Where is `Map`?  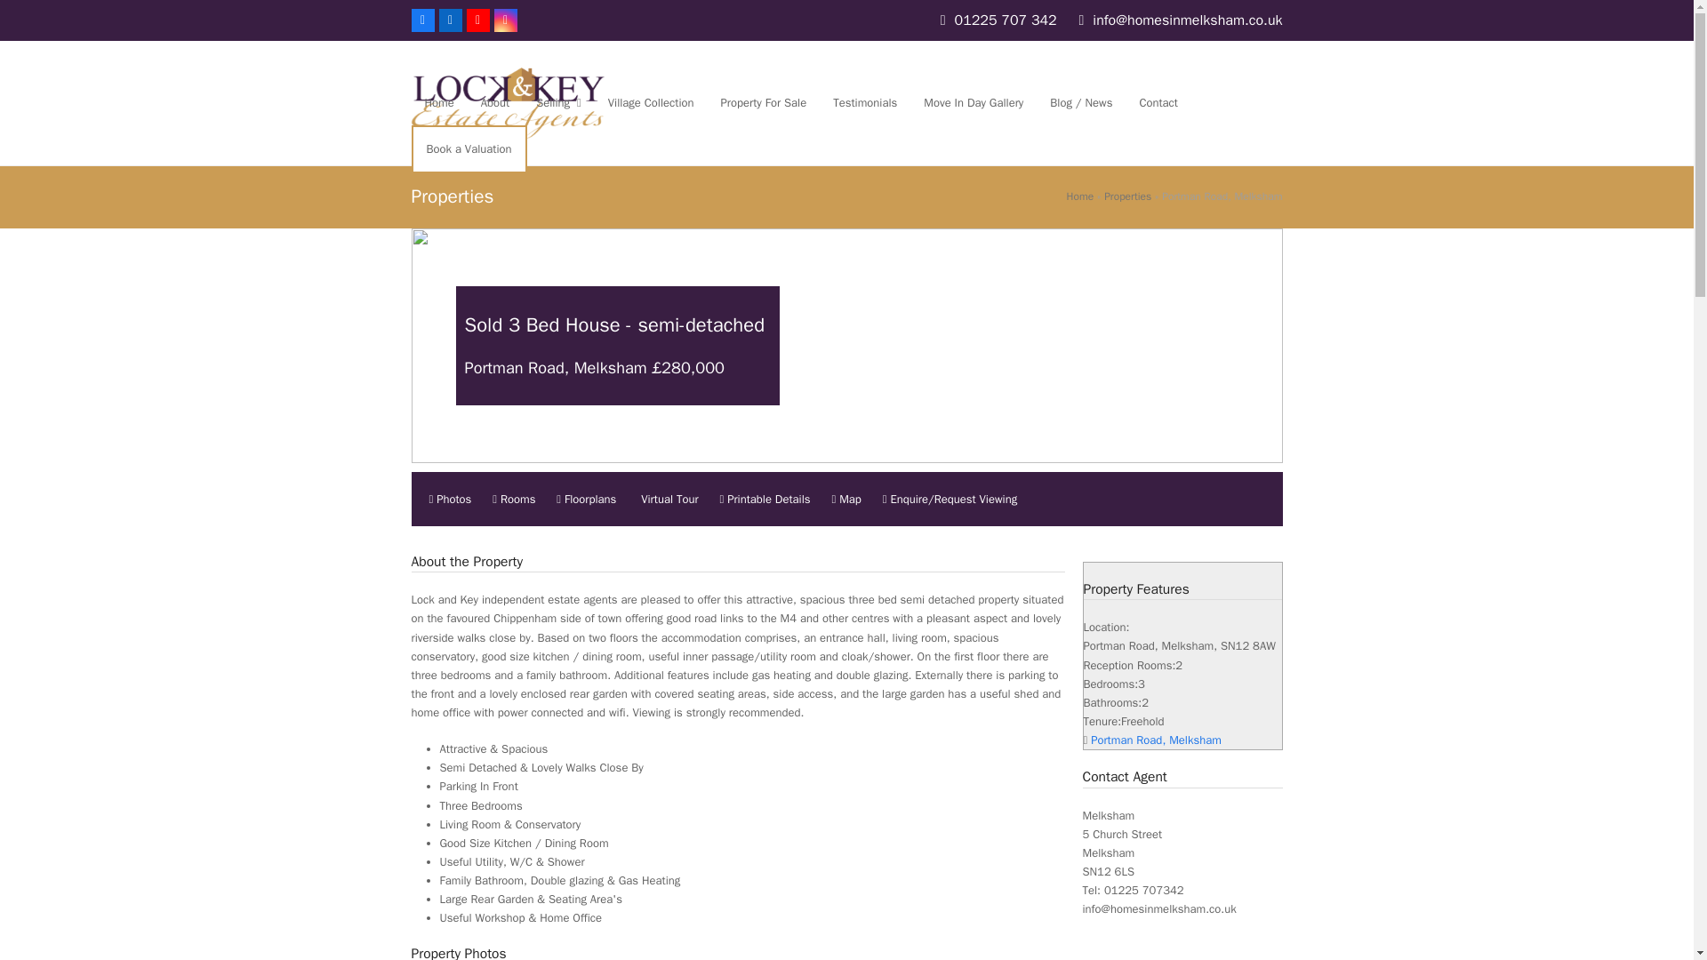 Map is located at coordinates (845, 499).